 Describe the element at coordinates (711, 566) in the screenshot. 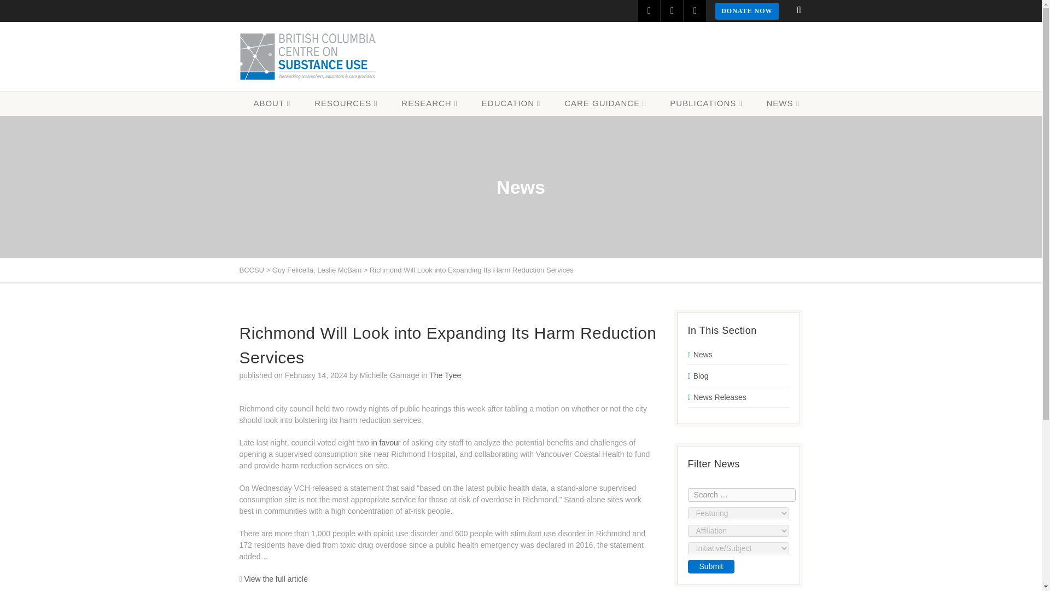

I see `Submit` at that location.